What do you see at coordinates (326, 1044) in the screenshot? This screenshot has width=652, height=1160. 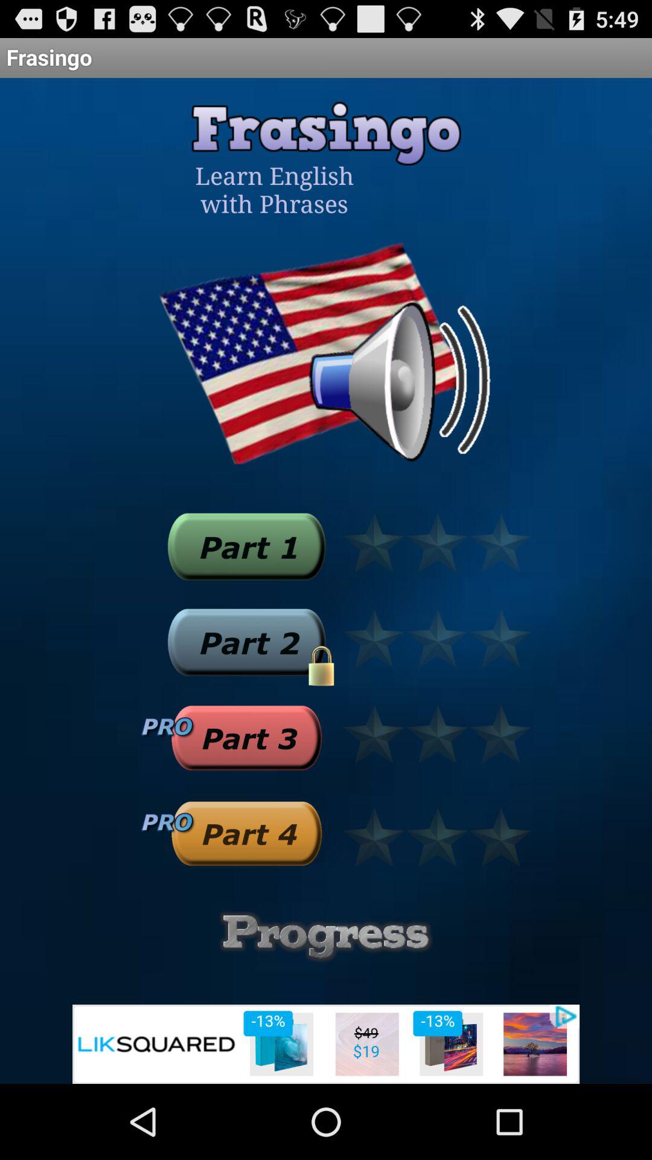 I see `go to advertisement page` at bounding box center [326, 1044].